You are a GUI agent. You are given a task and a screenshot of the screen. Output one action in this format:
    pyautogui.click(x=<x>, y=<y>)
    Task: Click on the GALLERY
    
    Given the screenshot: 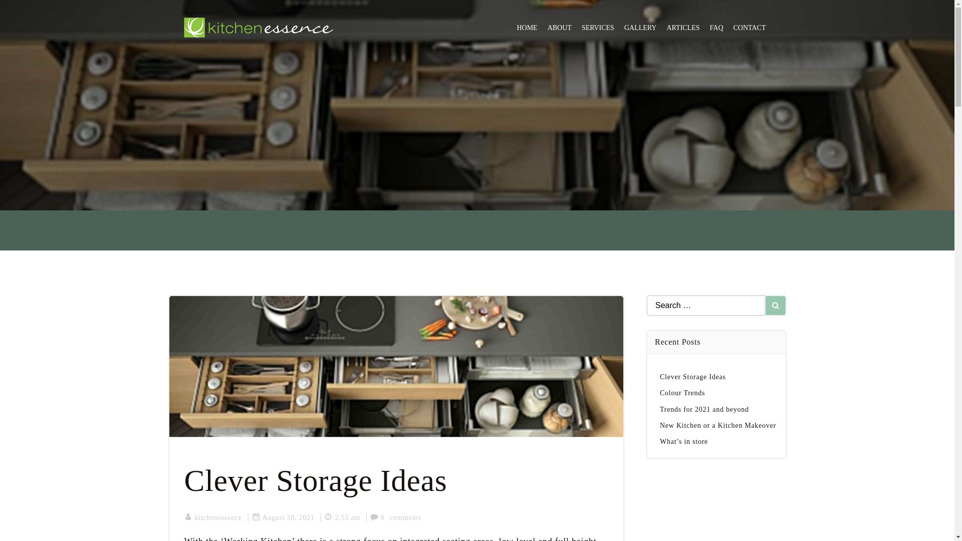 What is the action you would take?
    pyautogui.click(x=640, y=27)
    